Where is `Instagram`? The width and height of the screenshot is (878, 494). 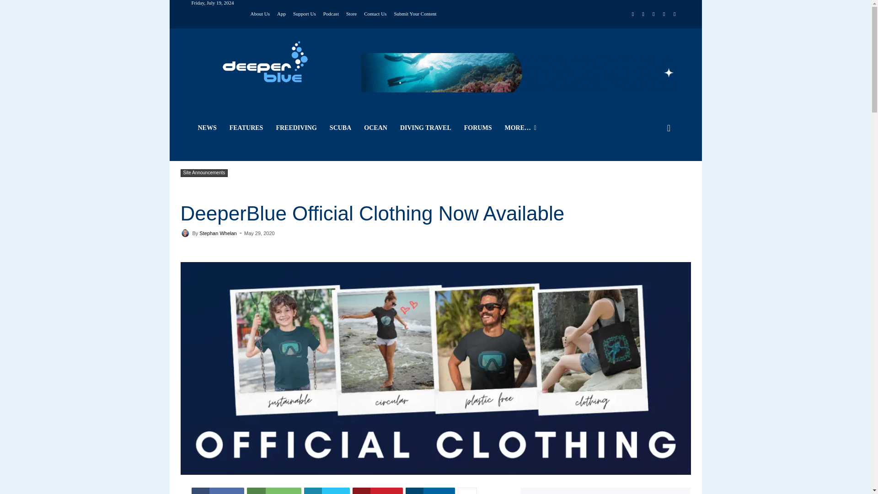
Instagram is located at coordinates (643, 15).